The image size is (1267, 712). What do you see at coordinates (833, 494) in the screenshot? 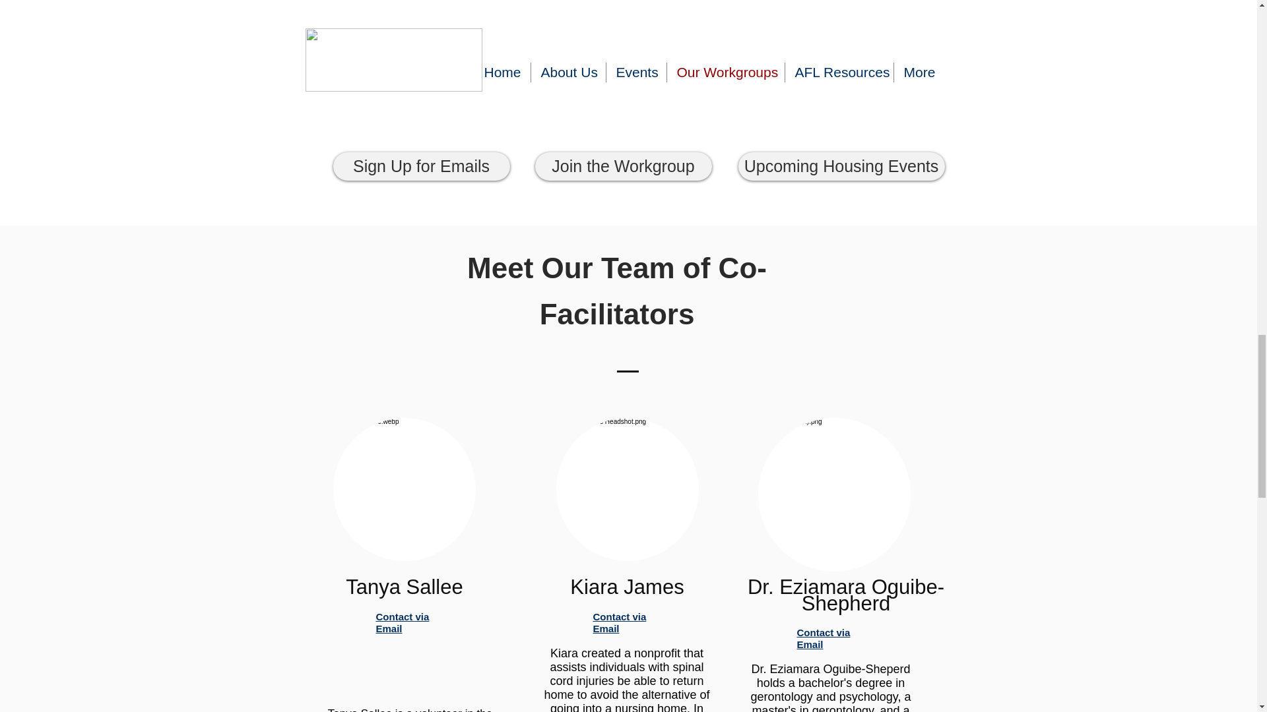
I see `guy2.jpg` at bounding box center [833, 494].